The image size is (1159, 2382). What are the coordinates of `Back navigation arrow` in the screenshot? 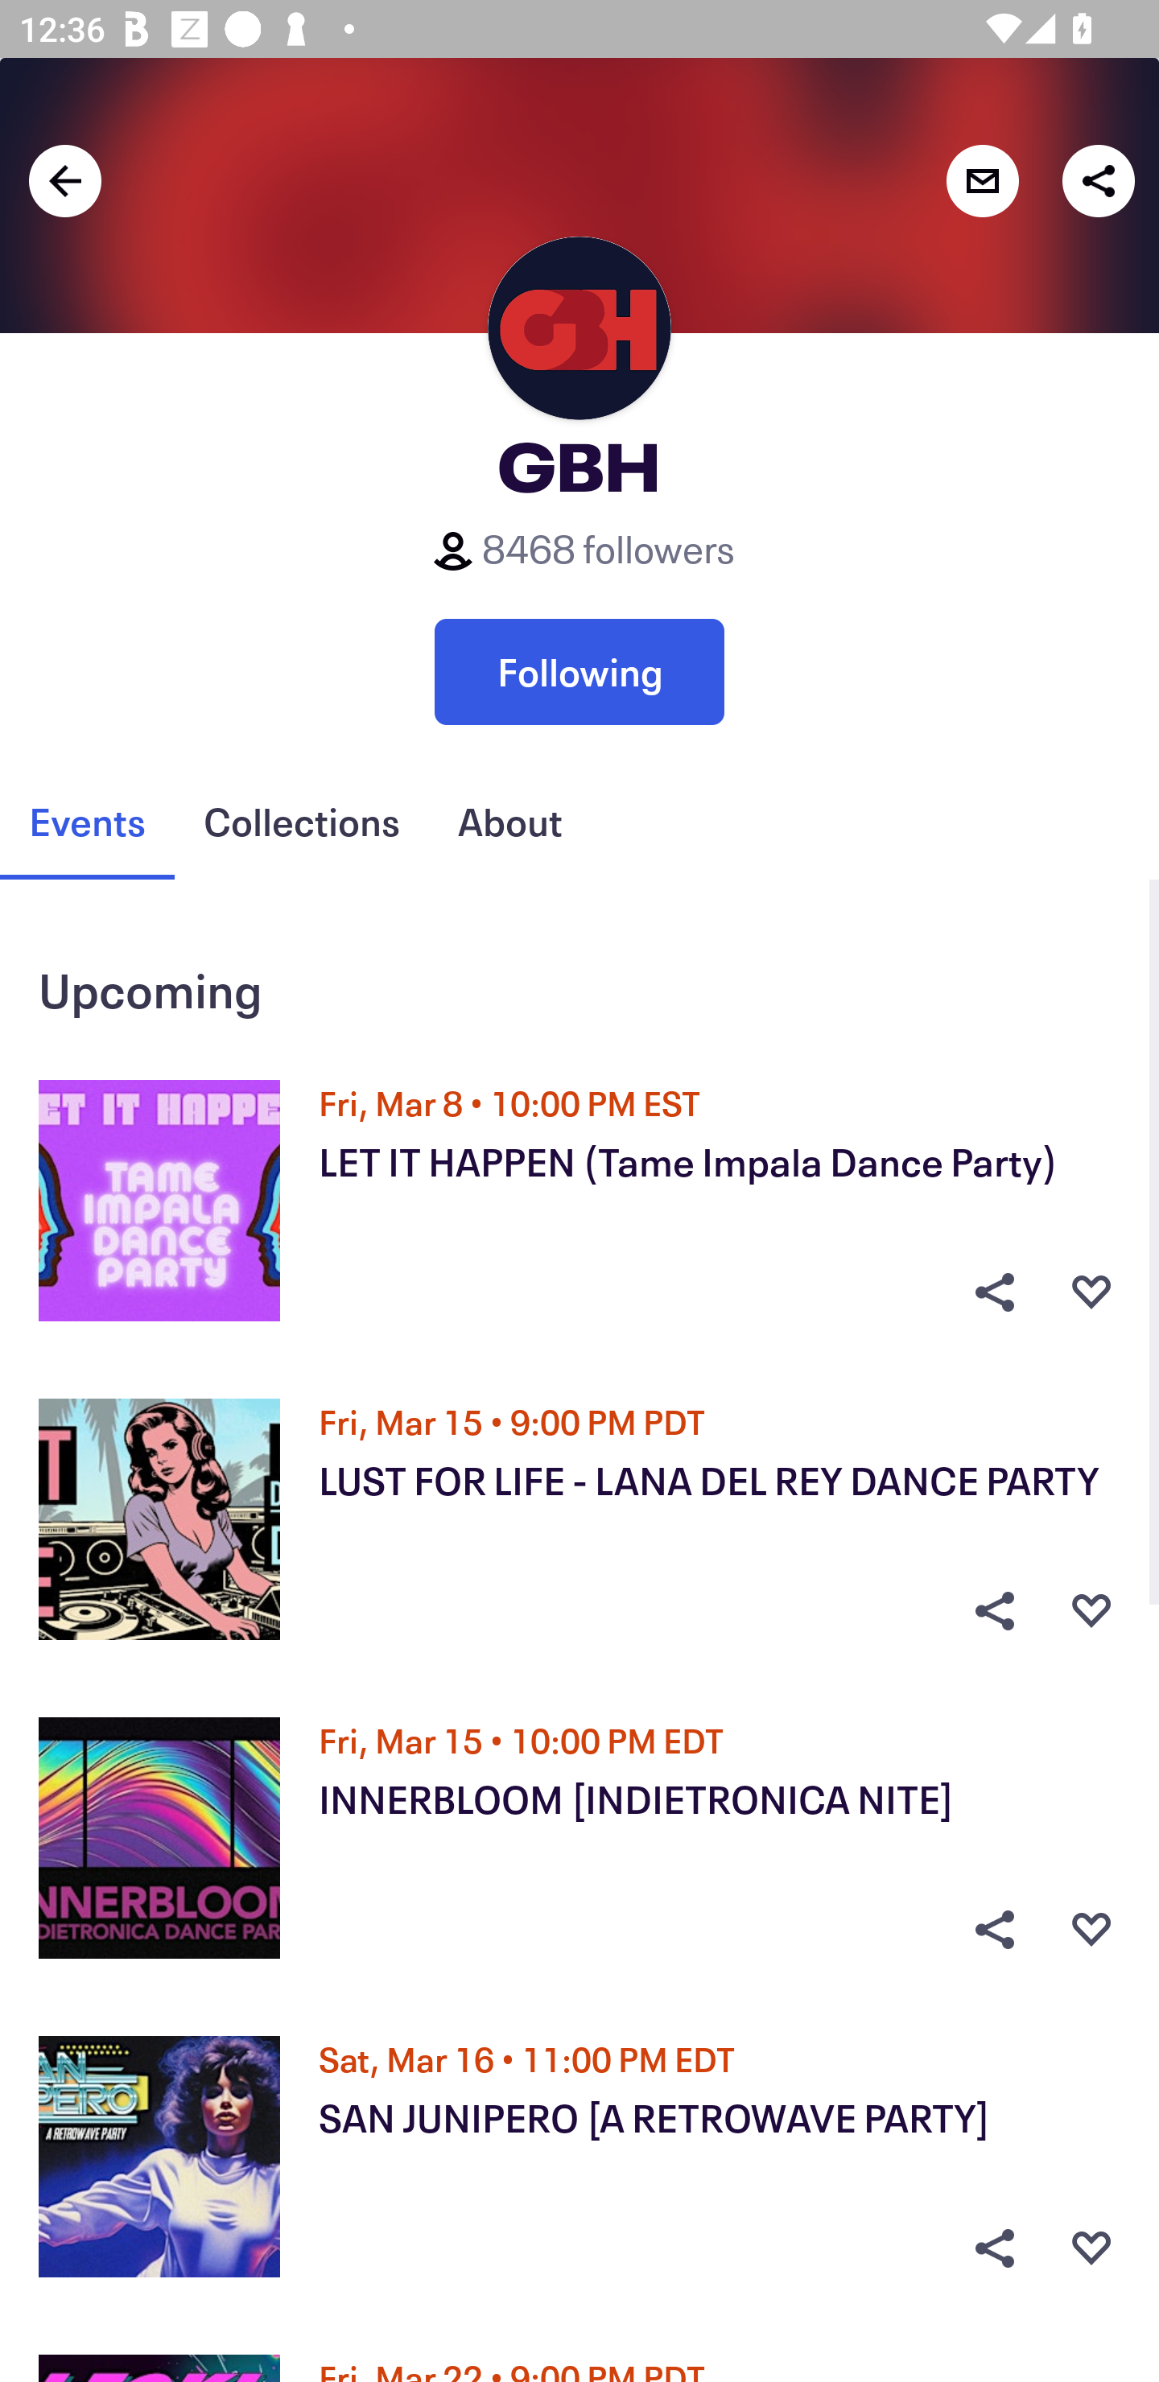 It's located at (65, 180).